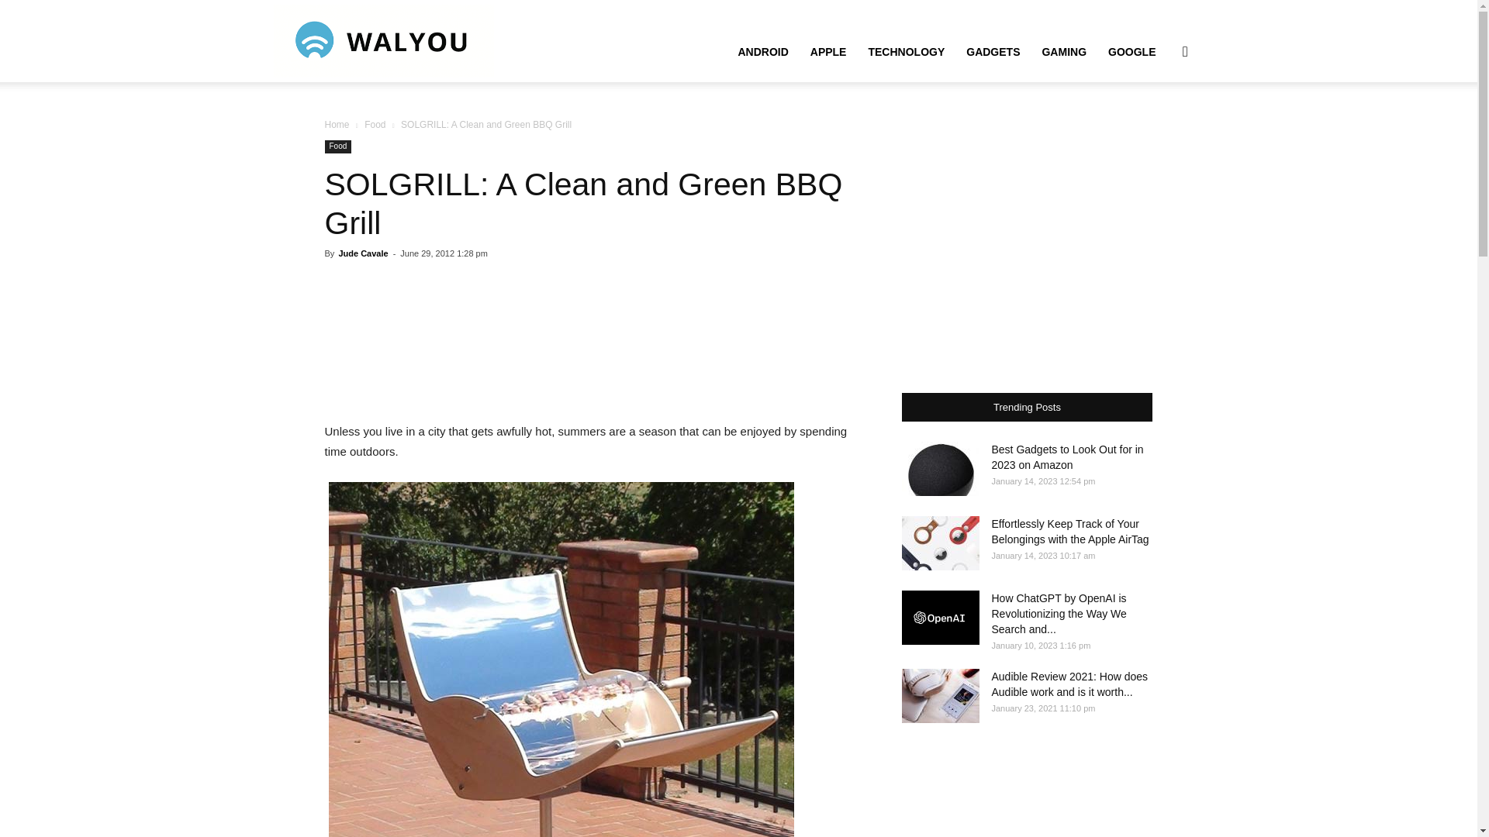 The image size is (1489, 837). I want to click on APPLE, so click(828, 51).